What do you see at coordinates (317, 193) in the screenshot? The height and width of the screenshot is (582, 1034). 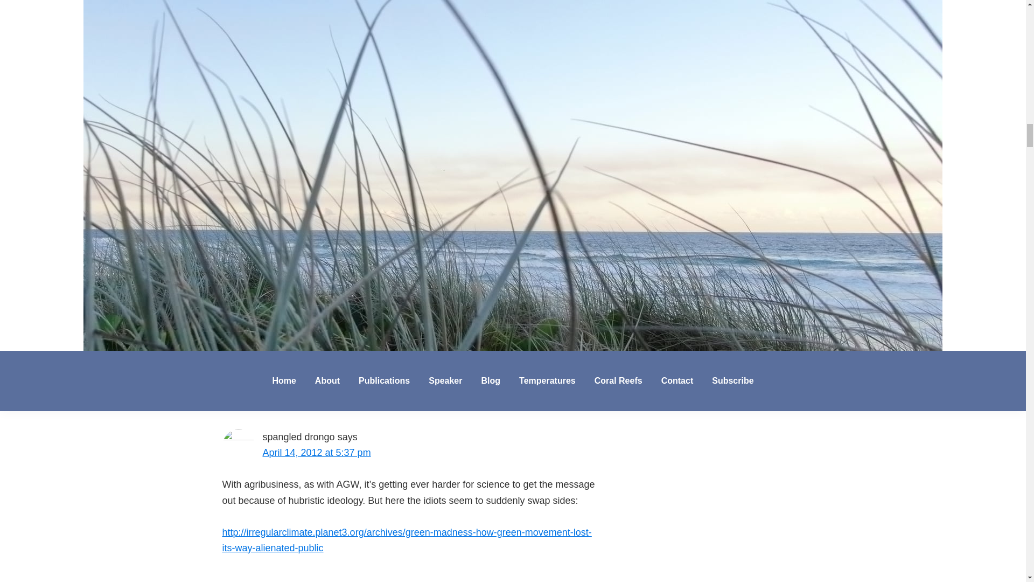 I see `April 14, 2012 at 2:02 pm` at bounding box center [317, 193].